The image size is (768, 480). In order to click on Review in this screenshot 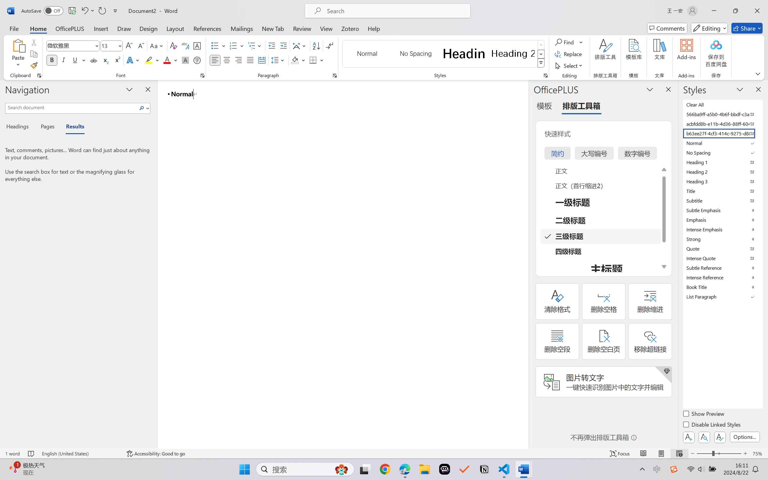, I will do `click(302, 28)`.